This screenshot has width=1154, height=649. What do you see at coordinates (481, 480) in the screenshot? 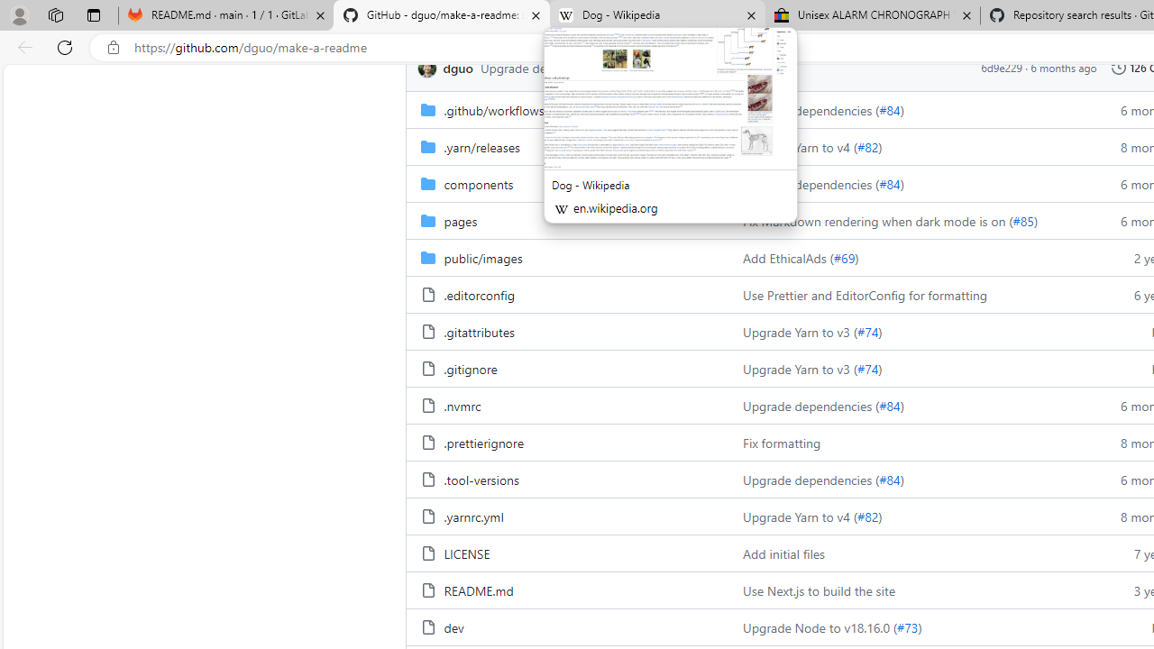
I see `.tool-versions, (File)` at bounding box center [481, 480].